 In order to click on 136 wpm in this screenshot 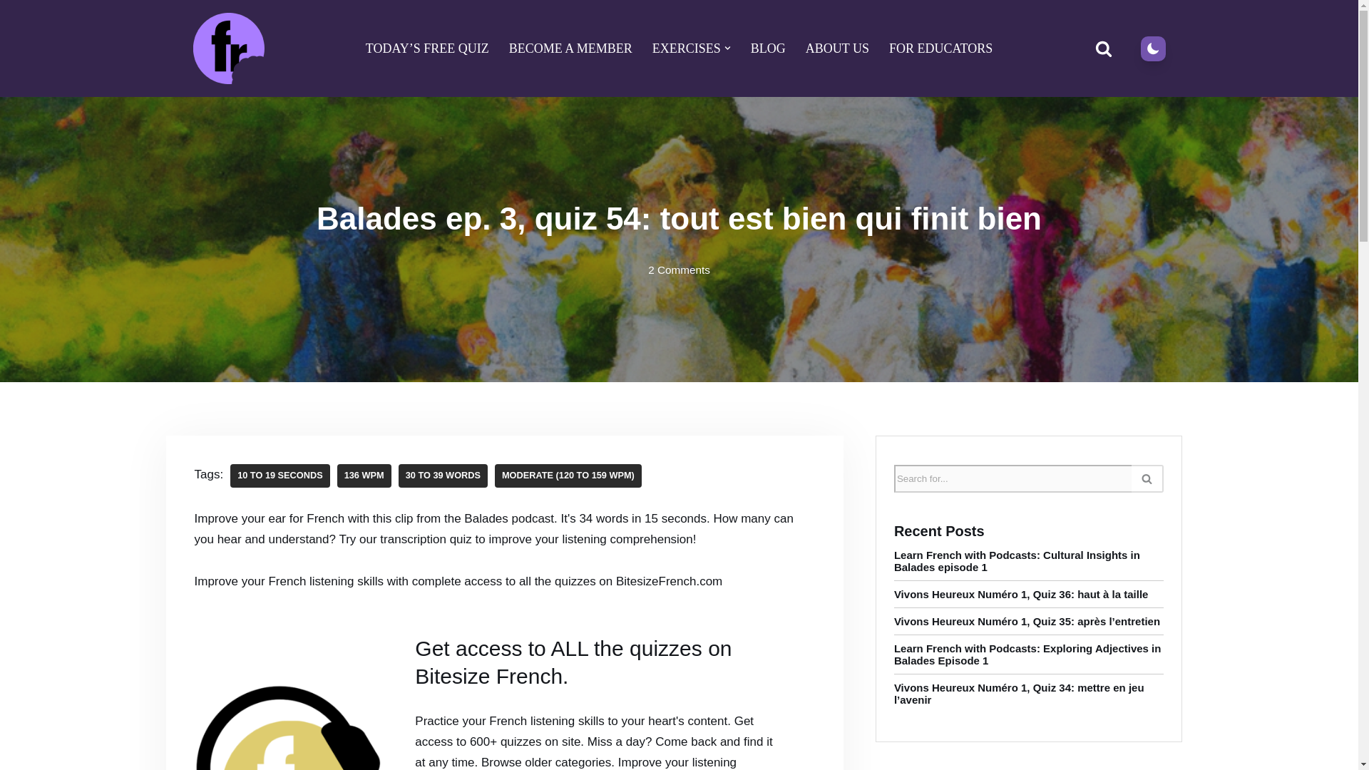, I will do `click(364, 476)`.